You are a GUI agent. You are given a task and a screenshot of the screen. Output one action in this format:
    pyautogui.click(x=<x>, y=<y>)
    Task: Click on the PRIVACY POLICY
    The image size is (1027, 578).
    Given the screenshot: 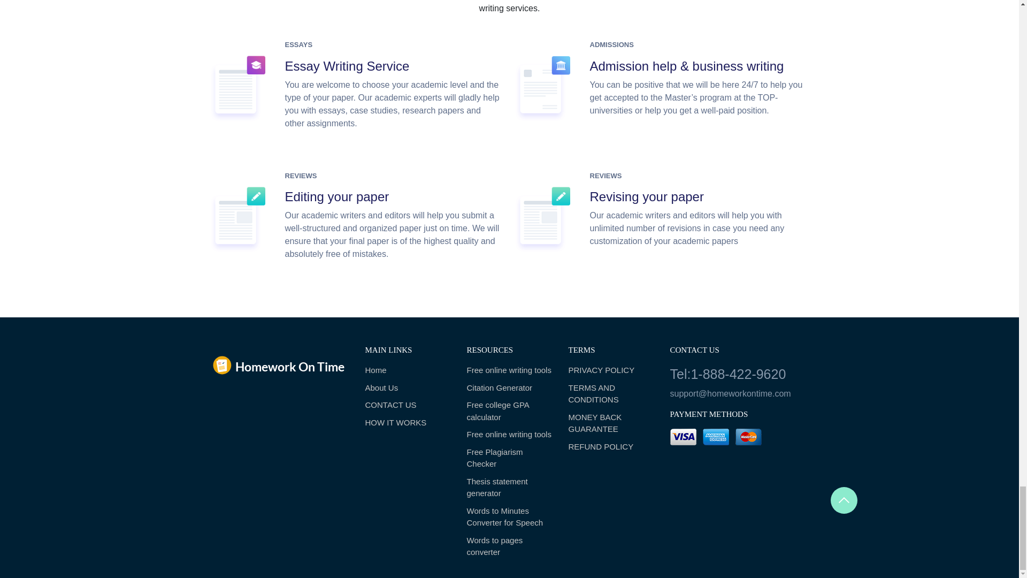 What is the action you would take?
    pyautogui.click(x=610, y=370)
    